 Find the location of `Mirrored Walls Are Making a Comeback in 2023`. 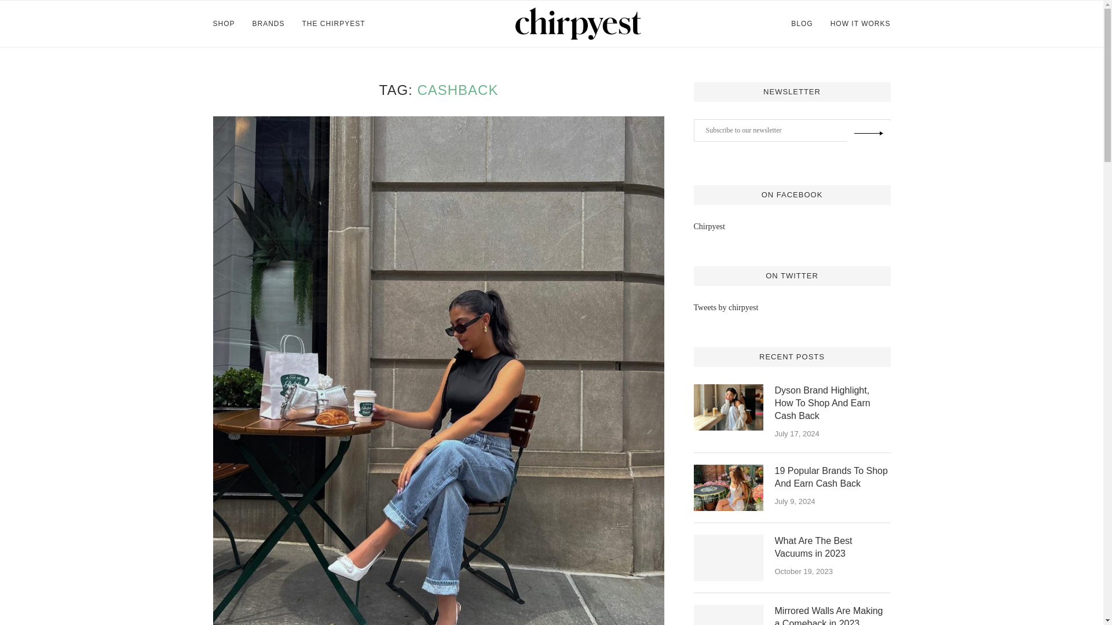

Mirrored Walls Are Making a Comeback in 2023 is located at coordinates (729, 615).